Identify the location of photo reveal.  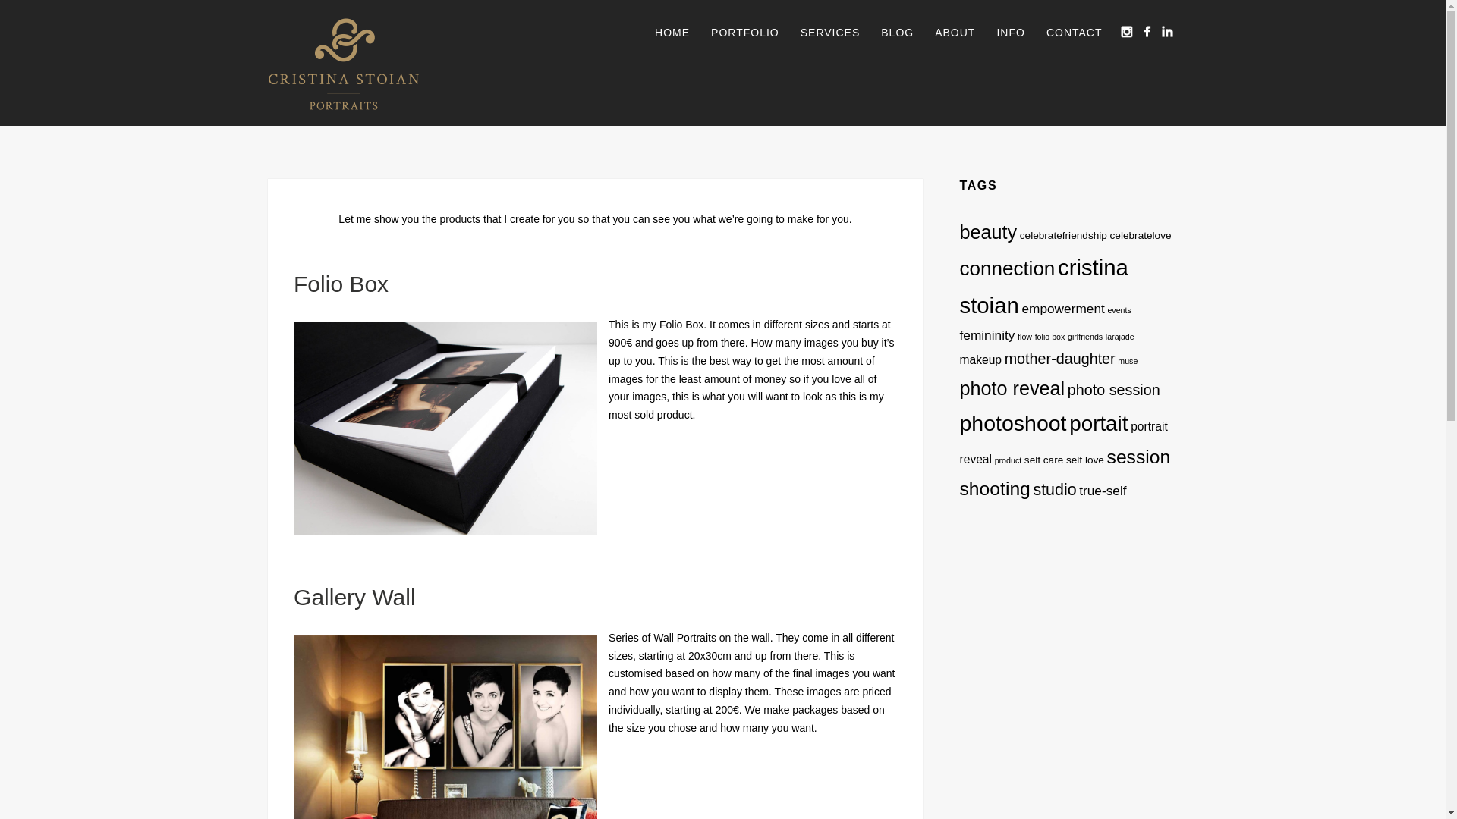
(1012, 388).